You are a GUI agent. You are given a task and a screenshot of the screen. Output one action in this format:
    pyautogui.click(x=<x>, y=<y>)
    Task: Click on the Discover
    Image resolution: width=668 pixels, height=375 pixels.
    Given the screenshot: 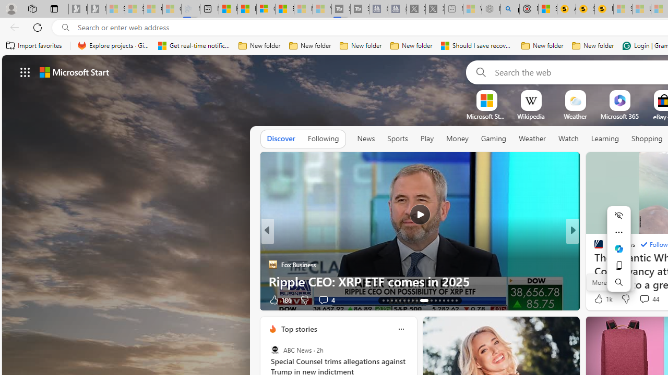 What is the action you would take?
    pyautogui.click(x=281, y=139)
    